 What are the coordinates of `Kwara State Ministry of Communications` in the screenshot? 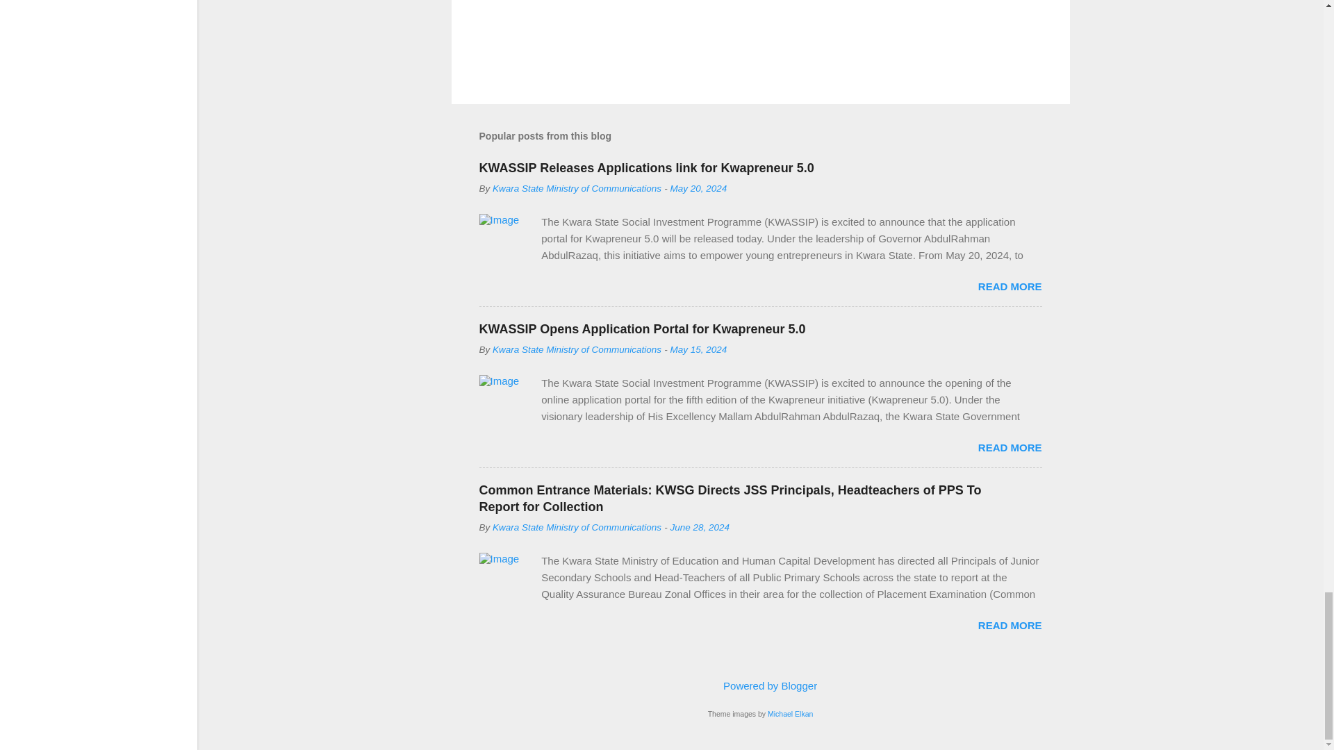 It's located at (577, 187).